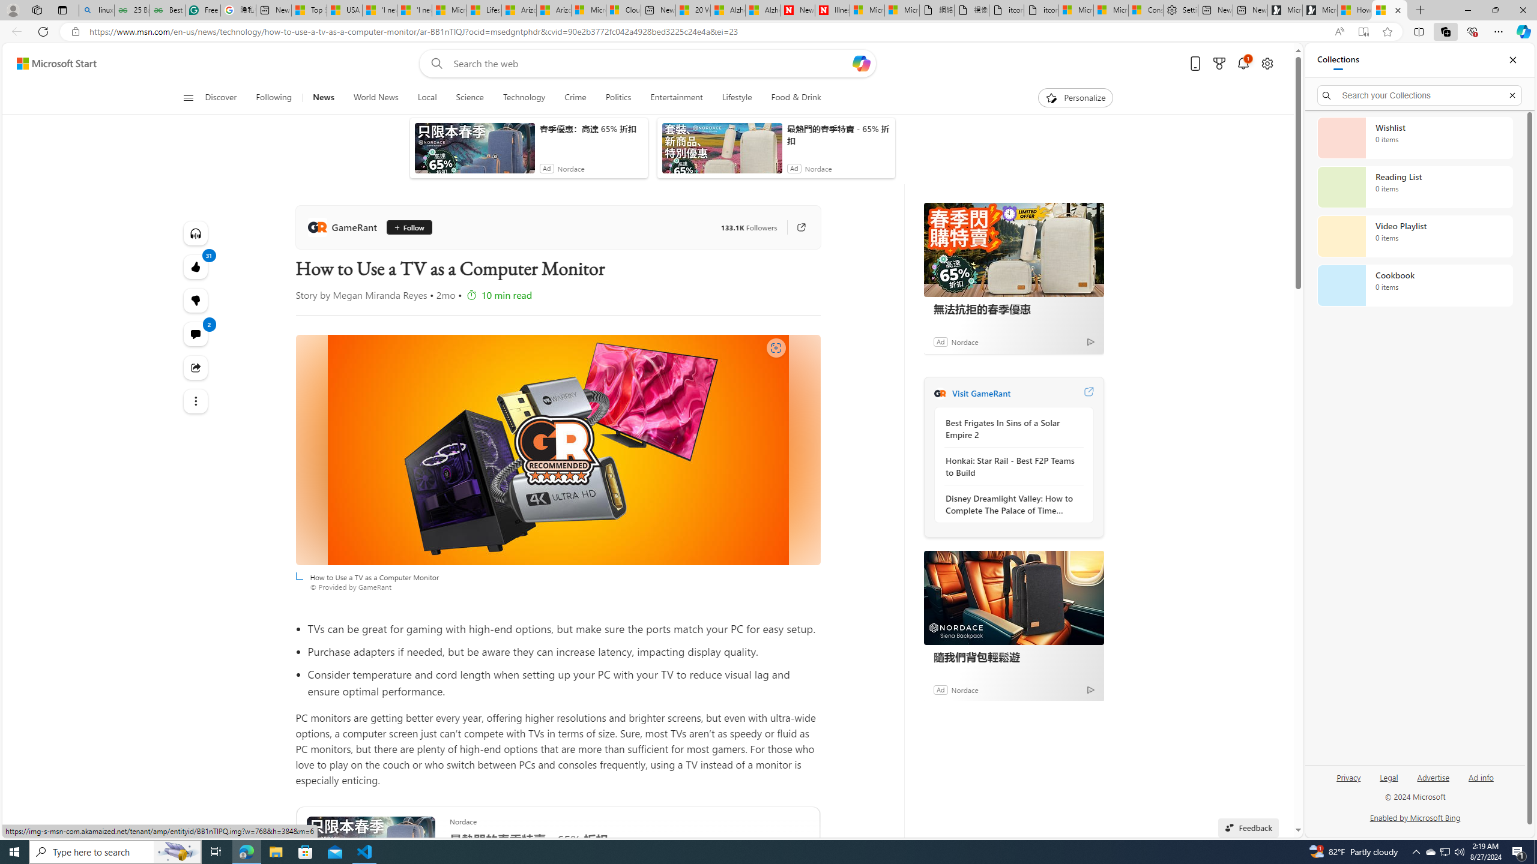 Image resolution: width=1537 pixels, height=864 pixels. What do you see at coordinates (1433, 776) in the screenshot?
I see `Advertise` at bounding box center [1433, 776].